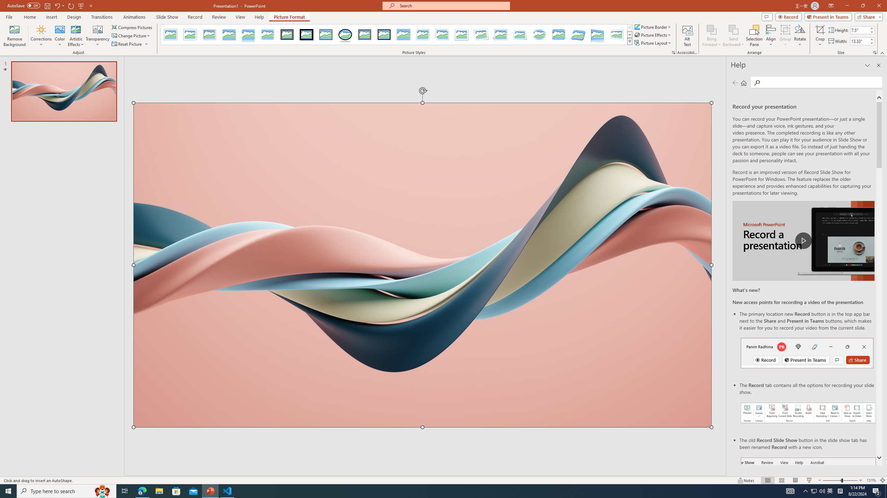  Describe the element at coordinates (134, 17) in the screenshot. I see `Animations` at that location.